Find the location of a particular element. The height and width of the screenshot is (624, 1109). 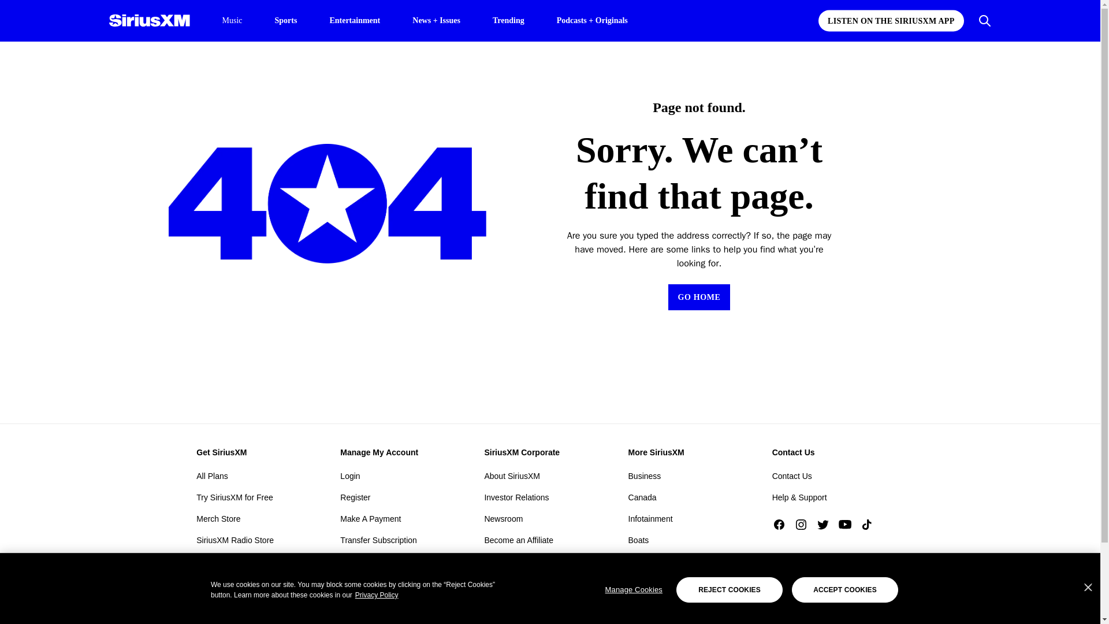

Transfer Subscription is located at coordinates (378, 540).